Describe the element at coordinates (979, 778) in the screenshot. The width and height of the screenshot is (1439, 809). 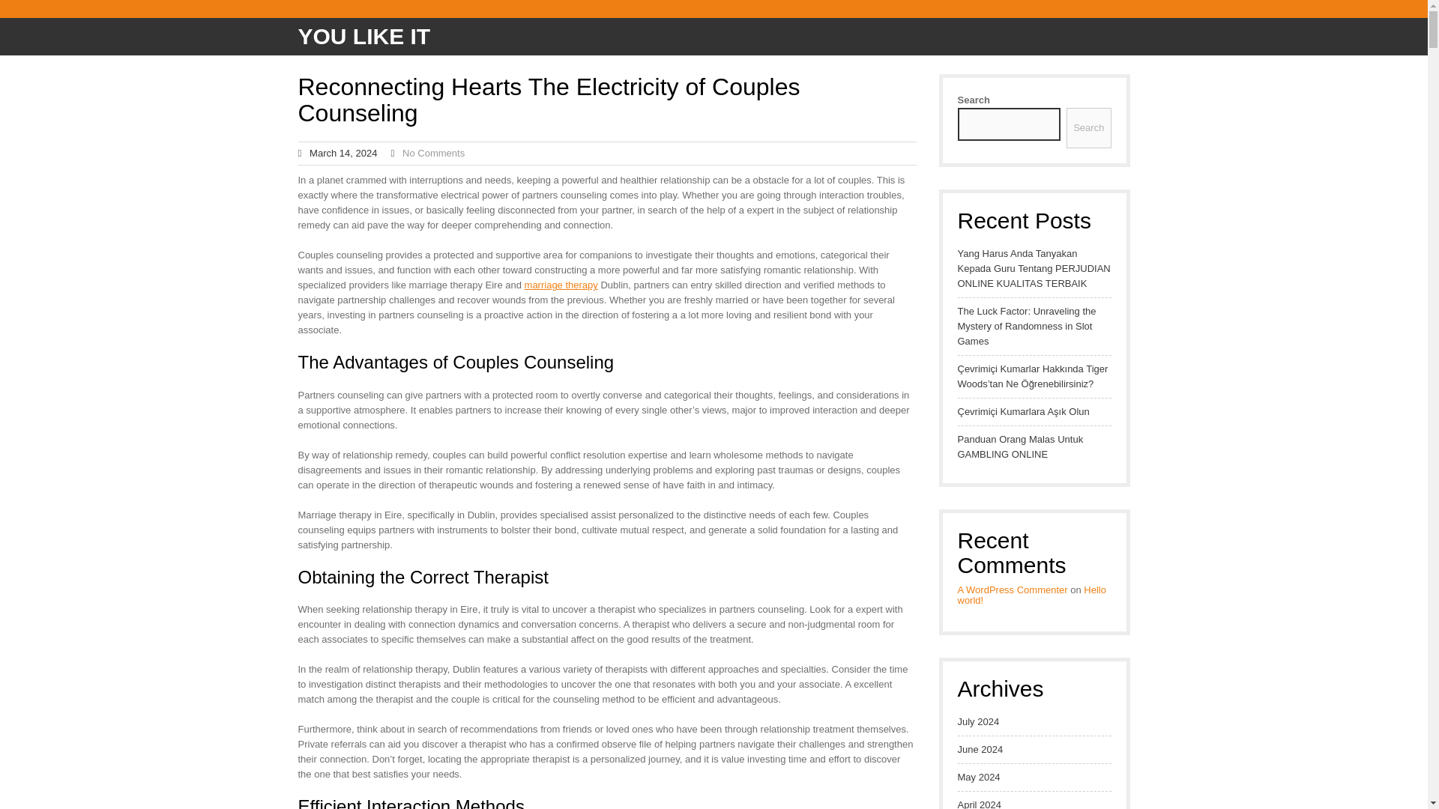
I see `May 2024` at that location.